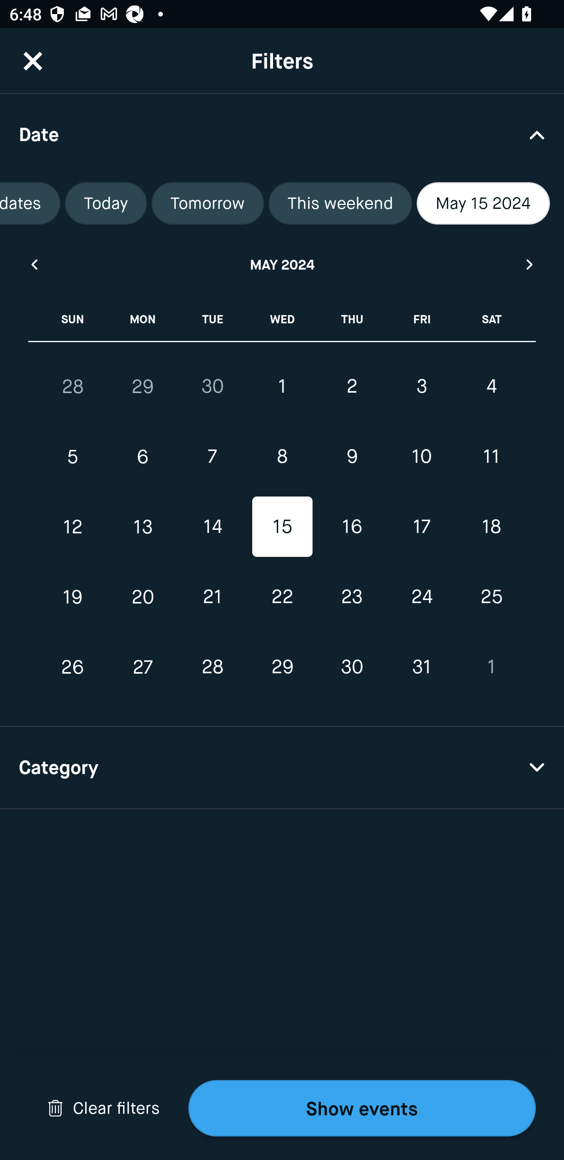 The height and width of the screenshot is (1160, 564). I want to click on CloseButton, so click(33, 61).